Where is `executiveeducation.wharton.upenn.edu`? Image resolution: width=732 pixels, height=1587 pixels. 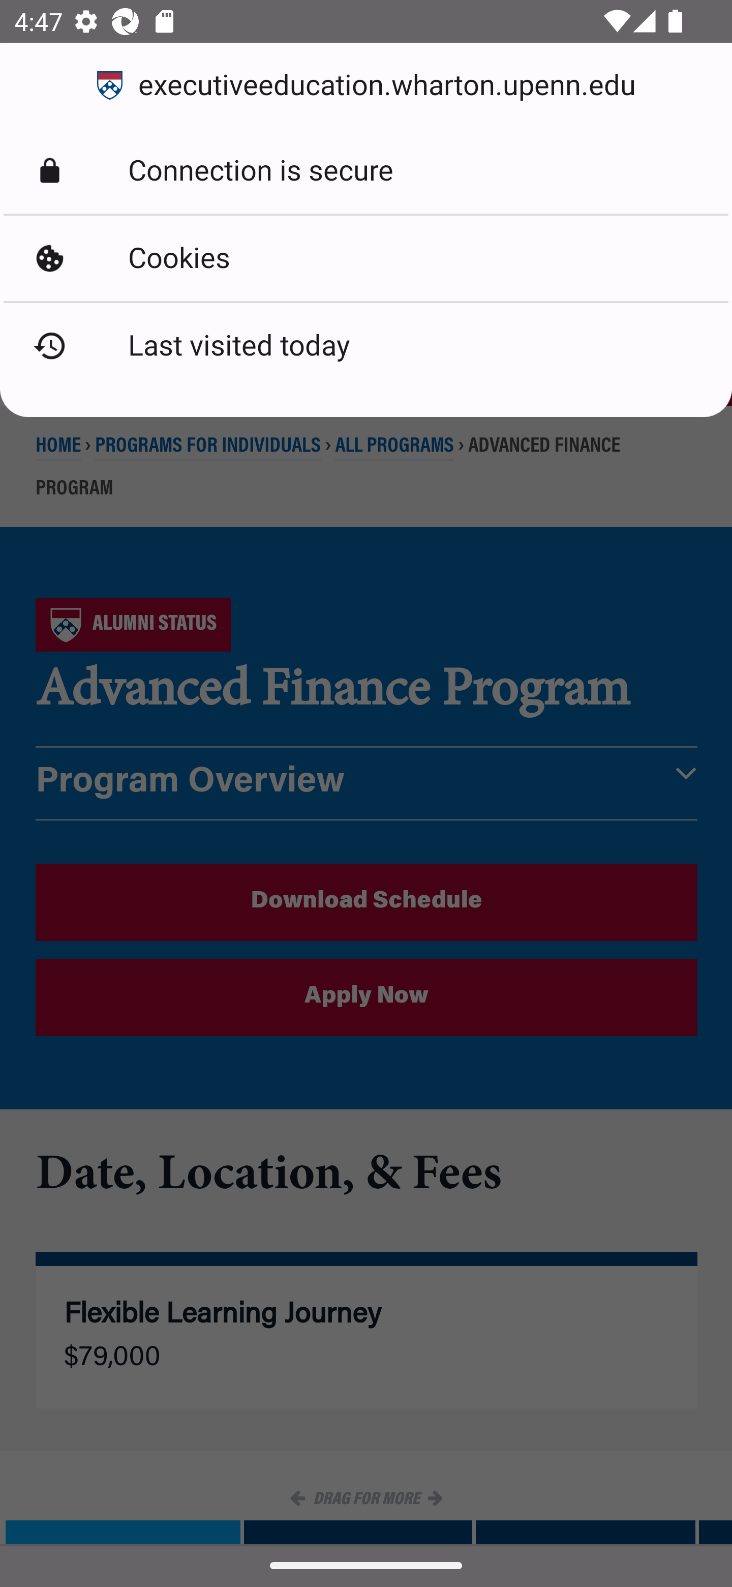 executiveeducation.wharton.upenn.edu is located at coordinates (366, 85).